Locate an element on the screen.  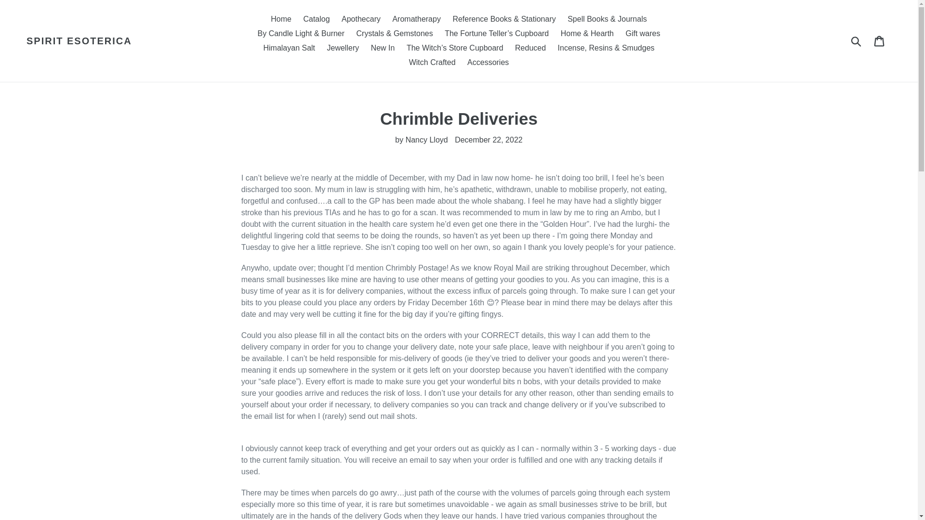
Gift wares is located at coordinates (643, 34).